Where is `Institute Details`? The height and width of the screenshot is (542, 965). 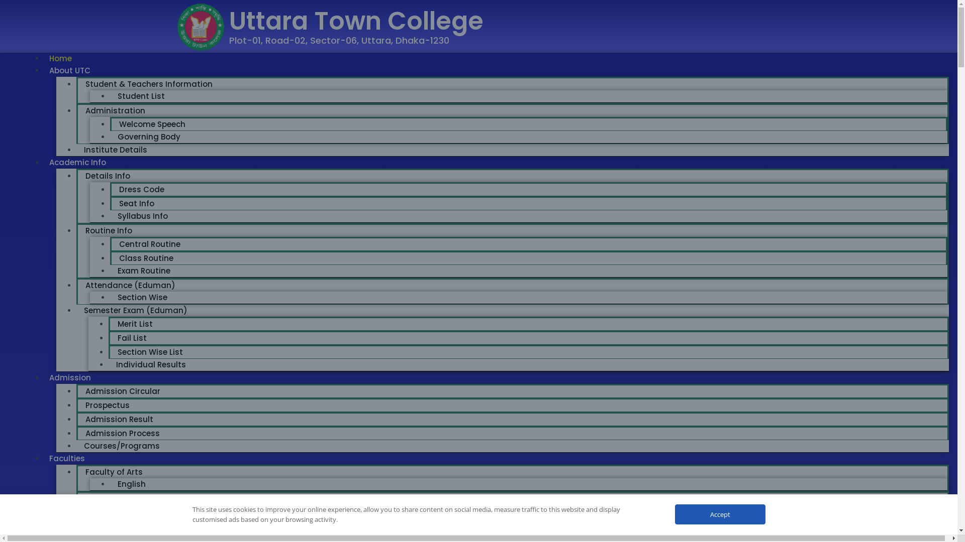
Institute Details is located at coordinates (116, 150).